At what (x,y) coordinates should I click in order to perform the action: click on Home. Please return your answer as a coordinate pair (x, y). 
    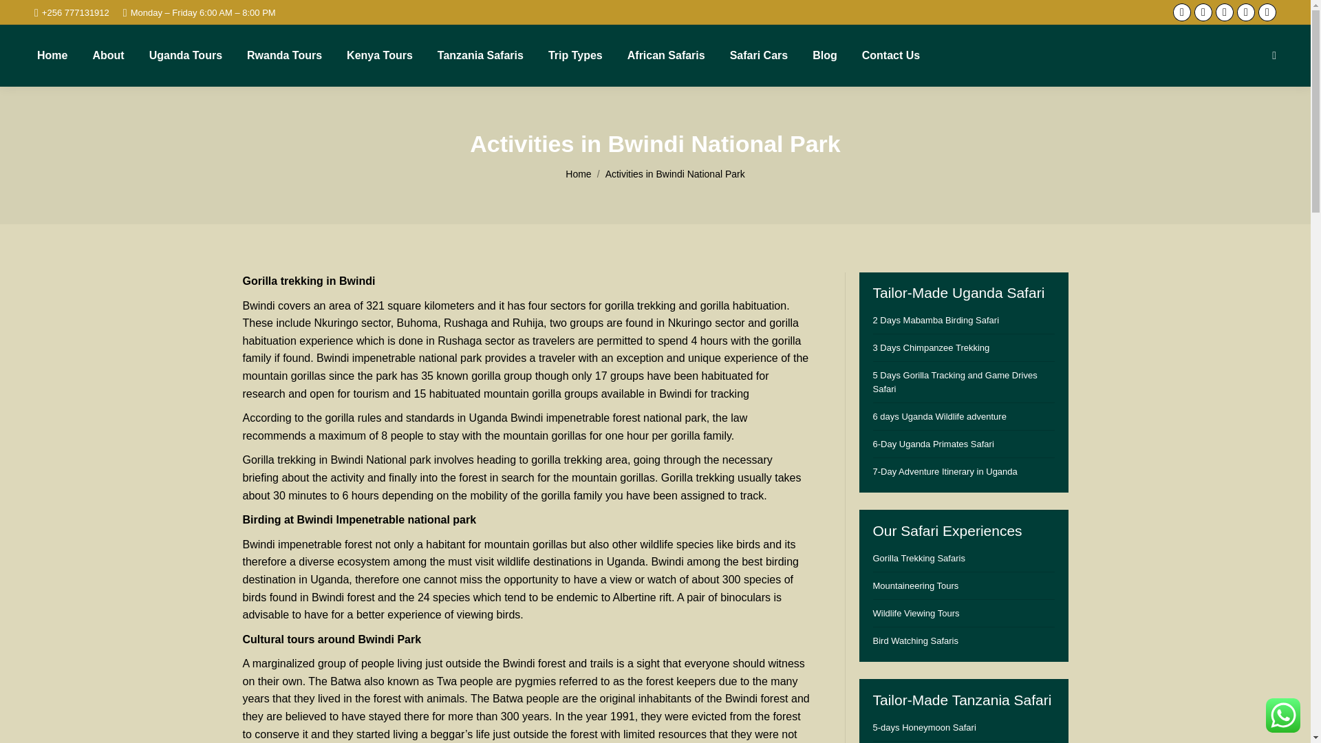
    Looking at the image, I should click on (52, 56).